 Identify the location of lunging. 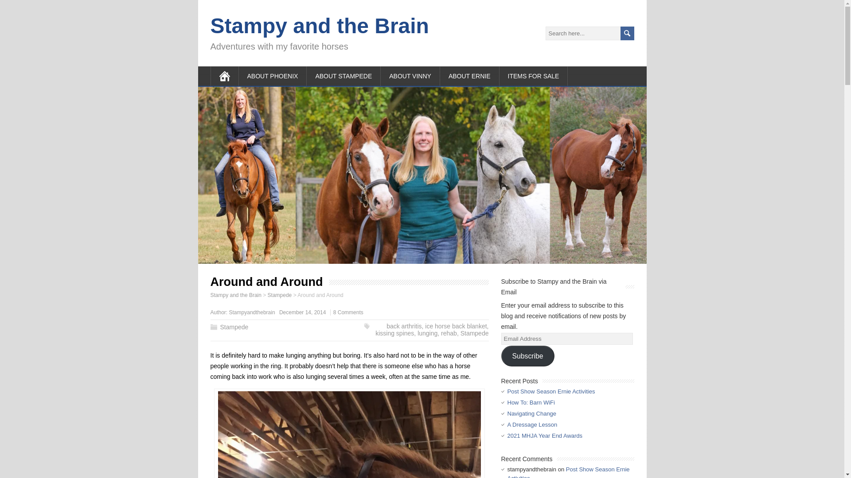
(427, 333).